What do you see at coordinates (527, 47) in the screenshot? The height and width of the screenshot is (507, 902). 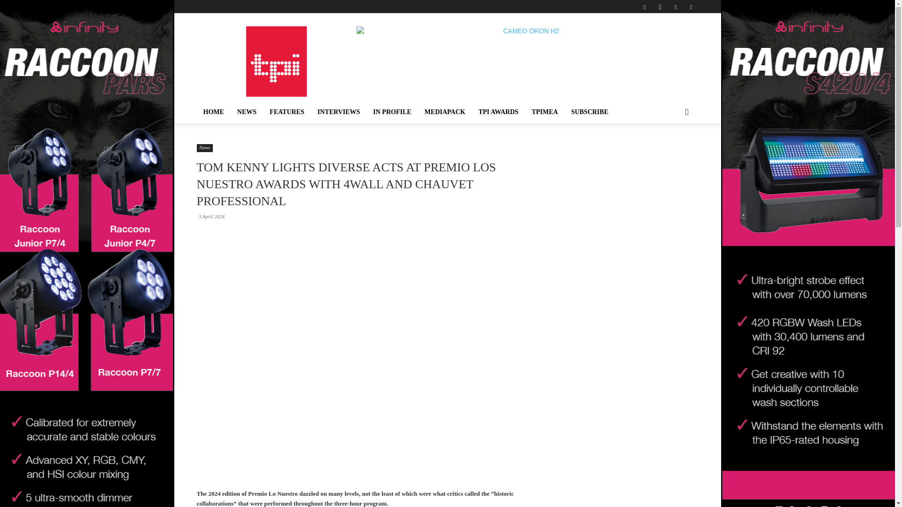 I see `CAMEO ORON H2` at bounding box center [527, 47].